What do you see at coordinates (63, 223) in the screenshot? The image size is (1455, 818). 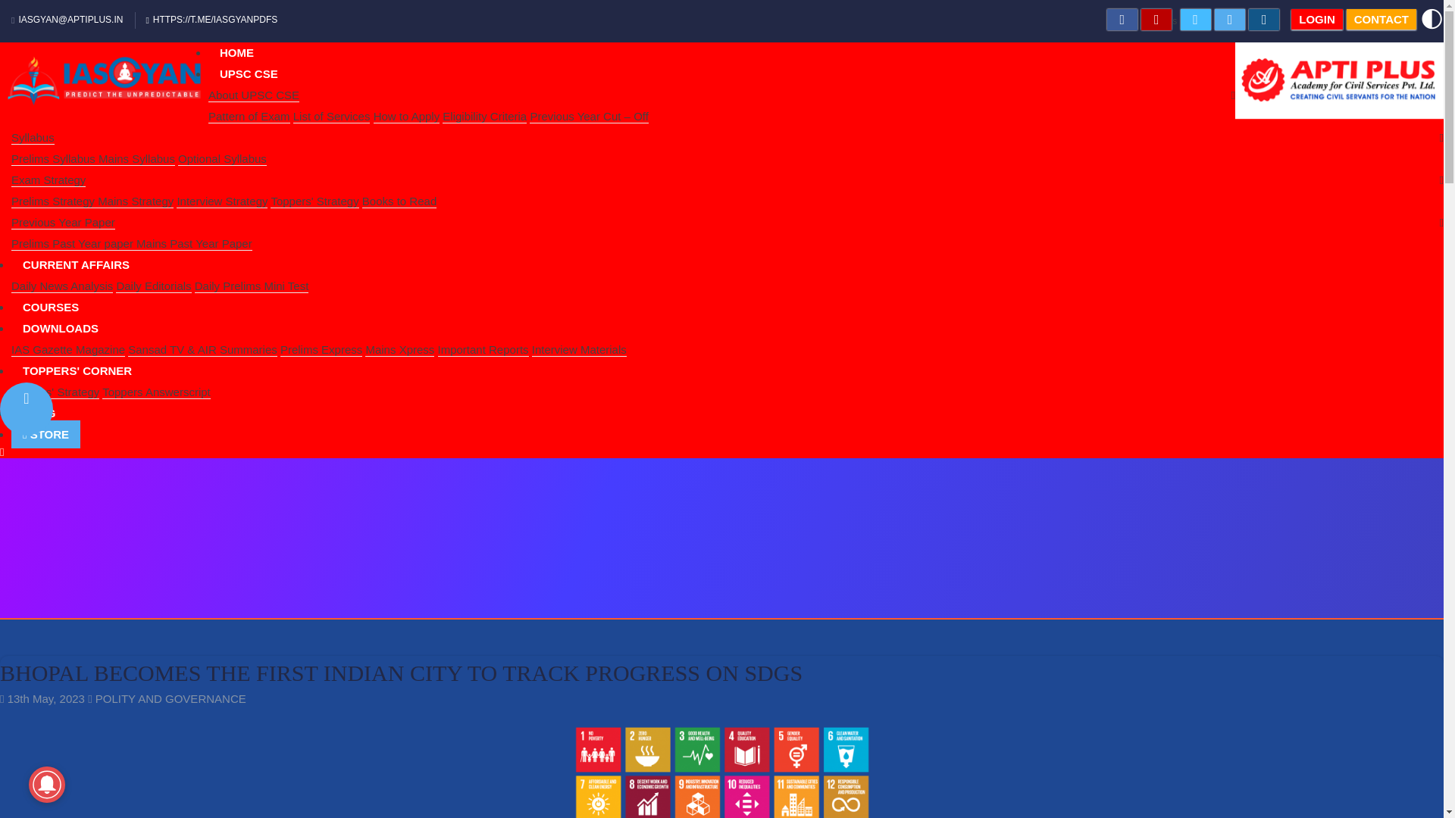 I see `Previous Year Paper` at bounding box center [63, 223].